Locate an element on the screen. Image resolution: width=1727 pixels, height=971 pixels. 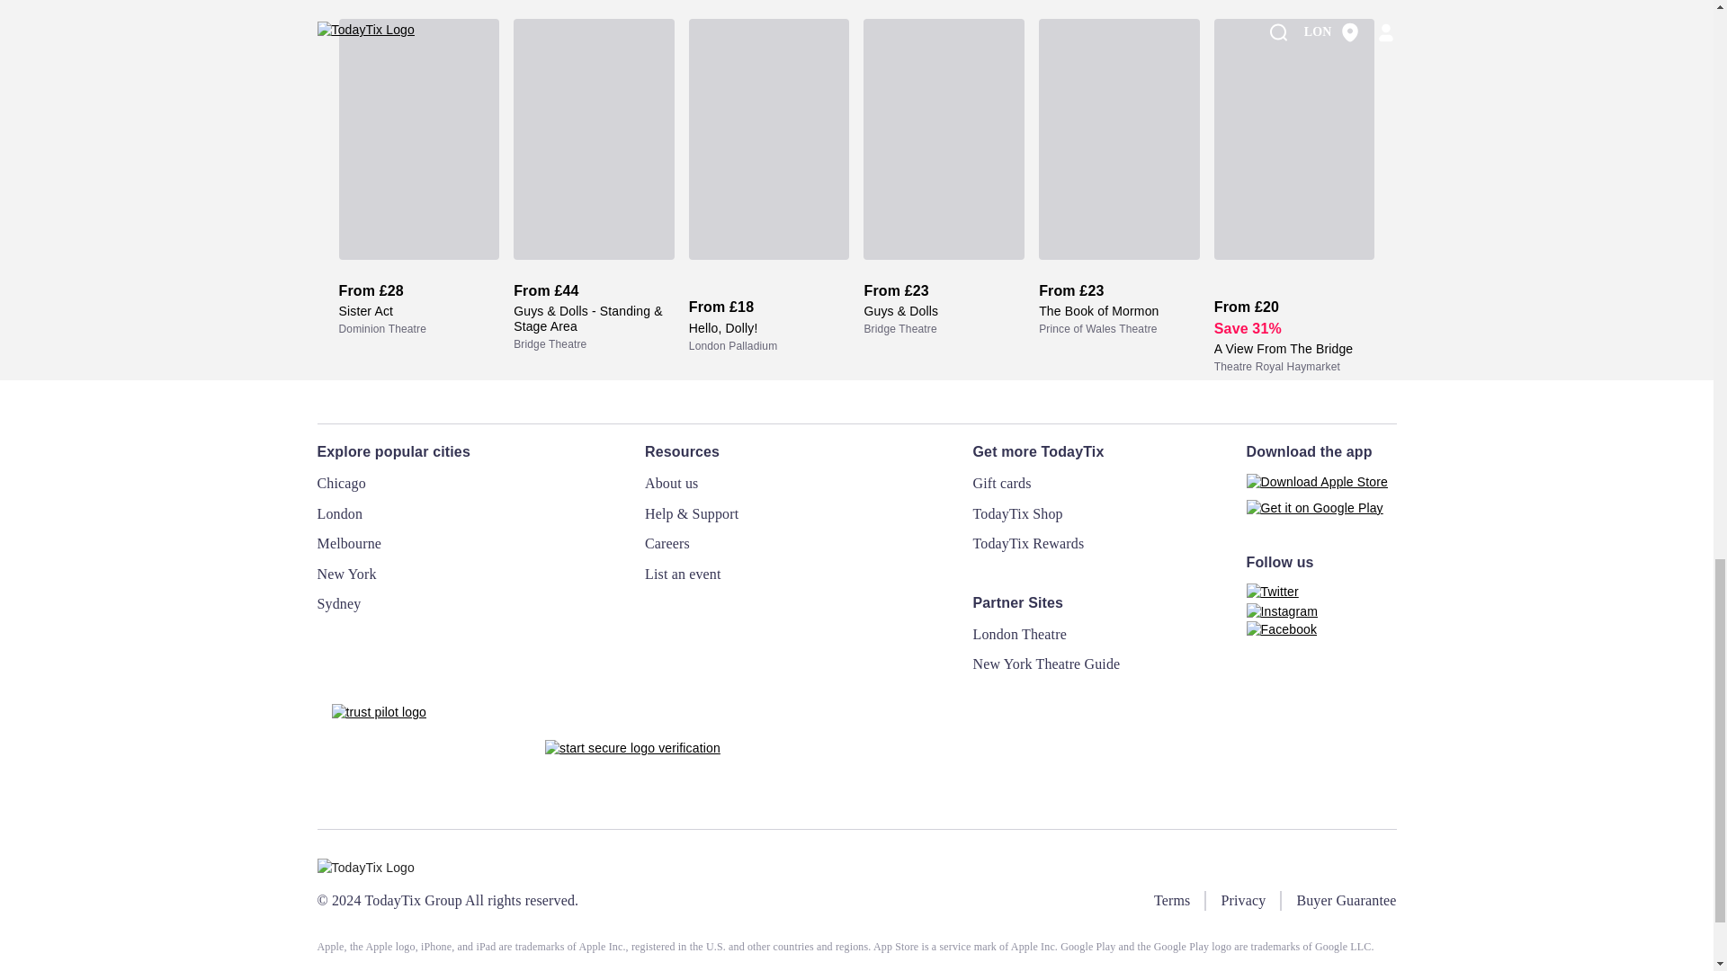
New York Theatre Guide is located at coordinates (1047, 664).